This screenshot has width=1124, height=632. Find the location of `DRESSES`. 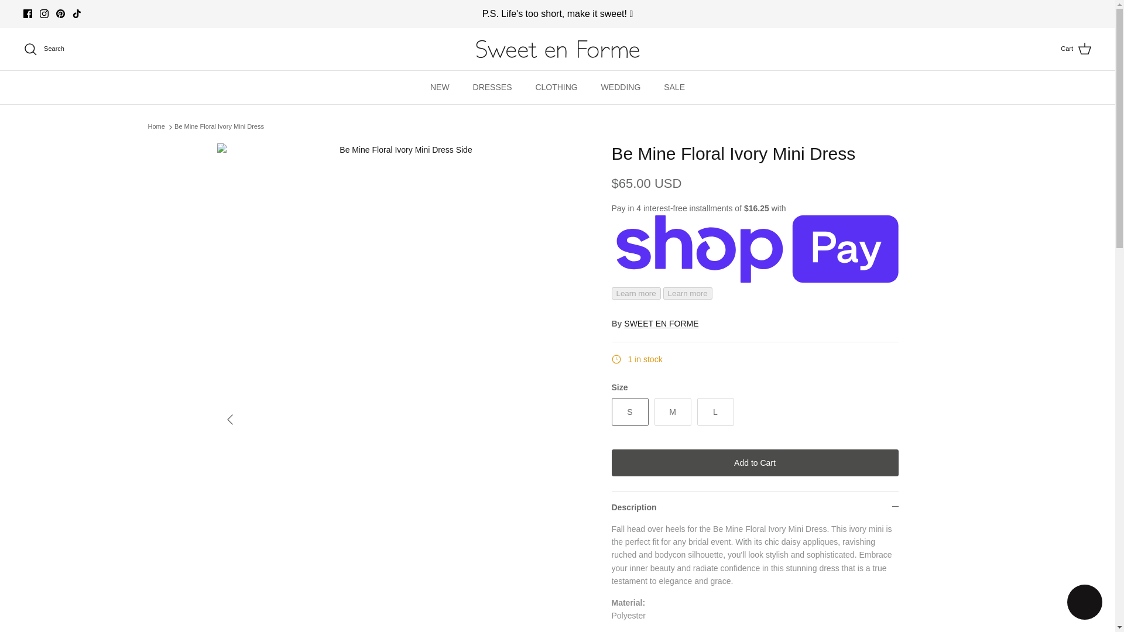

DRESSES is located at coordinates (492, 87).